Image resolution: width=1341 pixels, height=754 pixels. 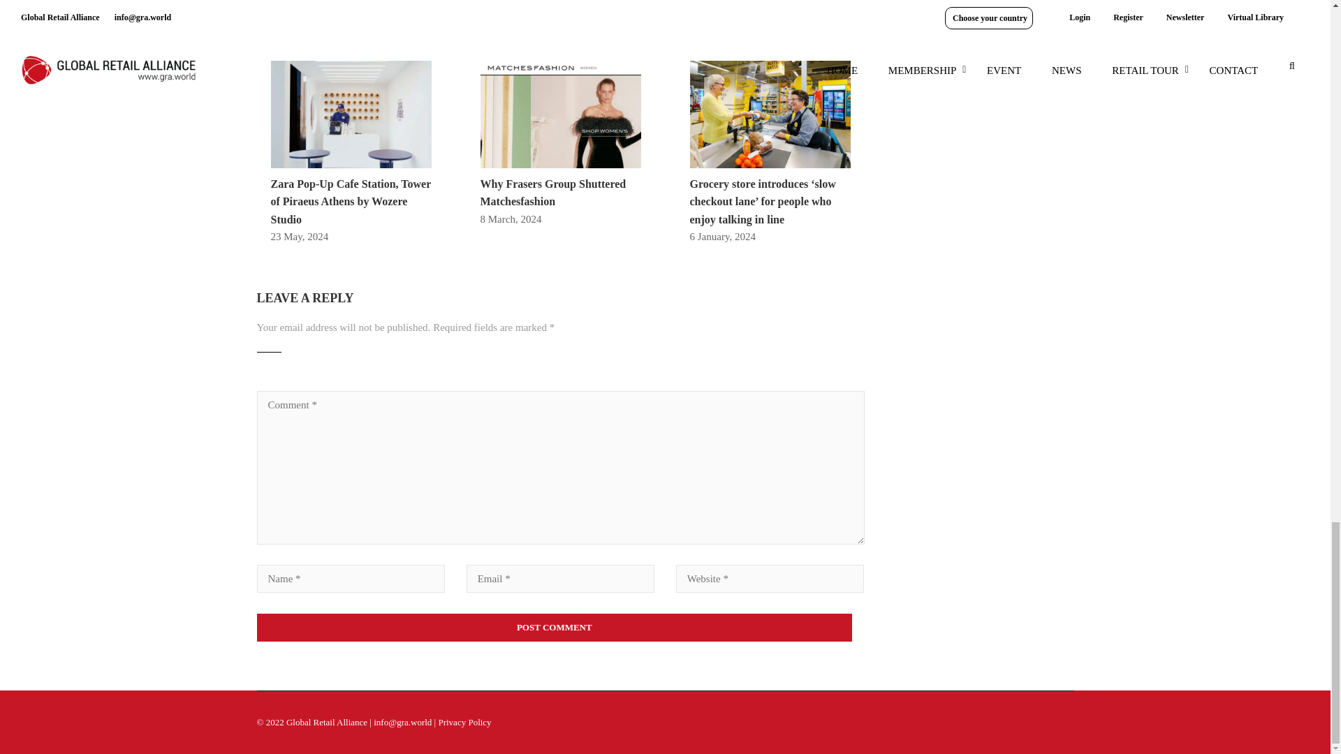 I want to click on Post Comment, so click(x=555, y=628).